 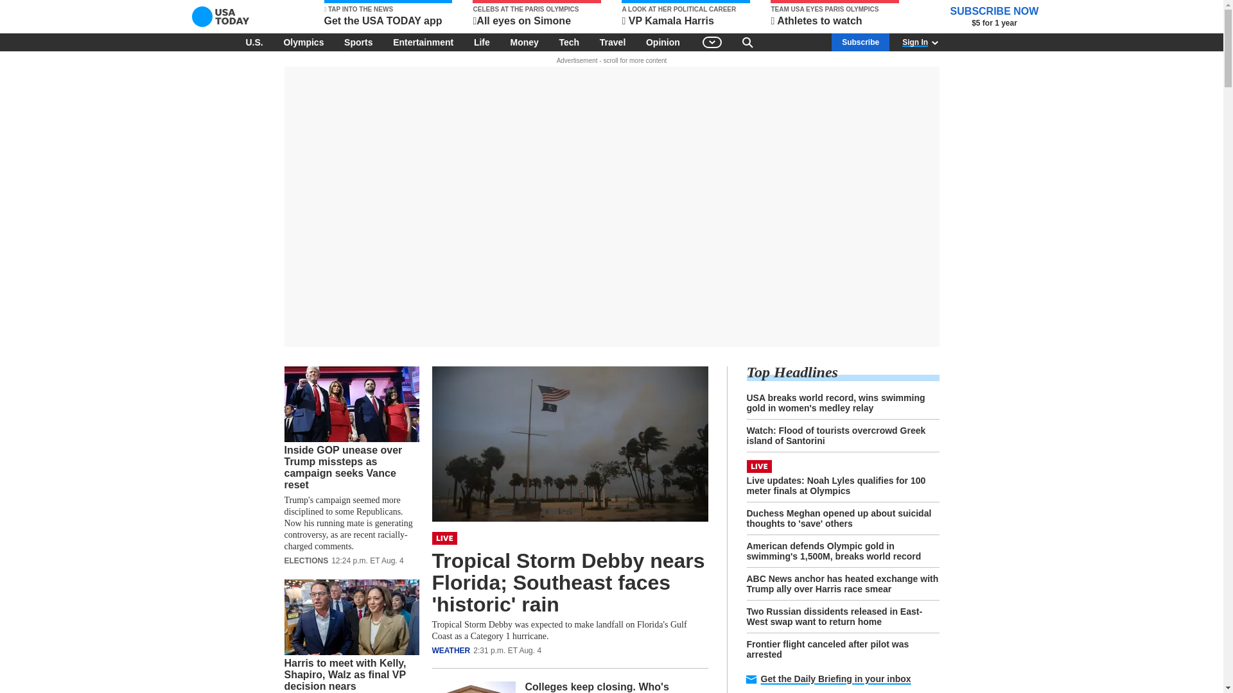 What do you see at coordinates (482, 42) in the screenshot?
I see `Life` at bounding box center [482, 42].